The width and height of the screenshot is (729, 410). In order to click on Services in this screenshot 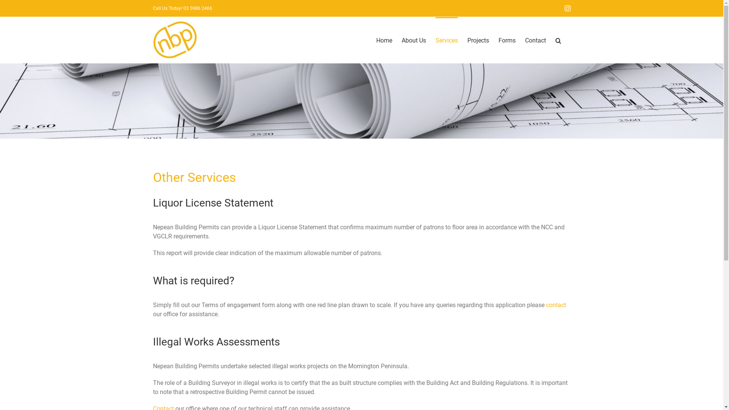, I will do `click(447, 40)`.